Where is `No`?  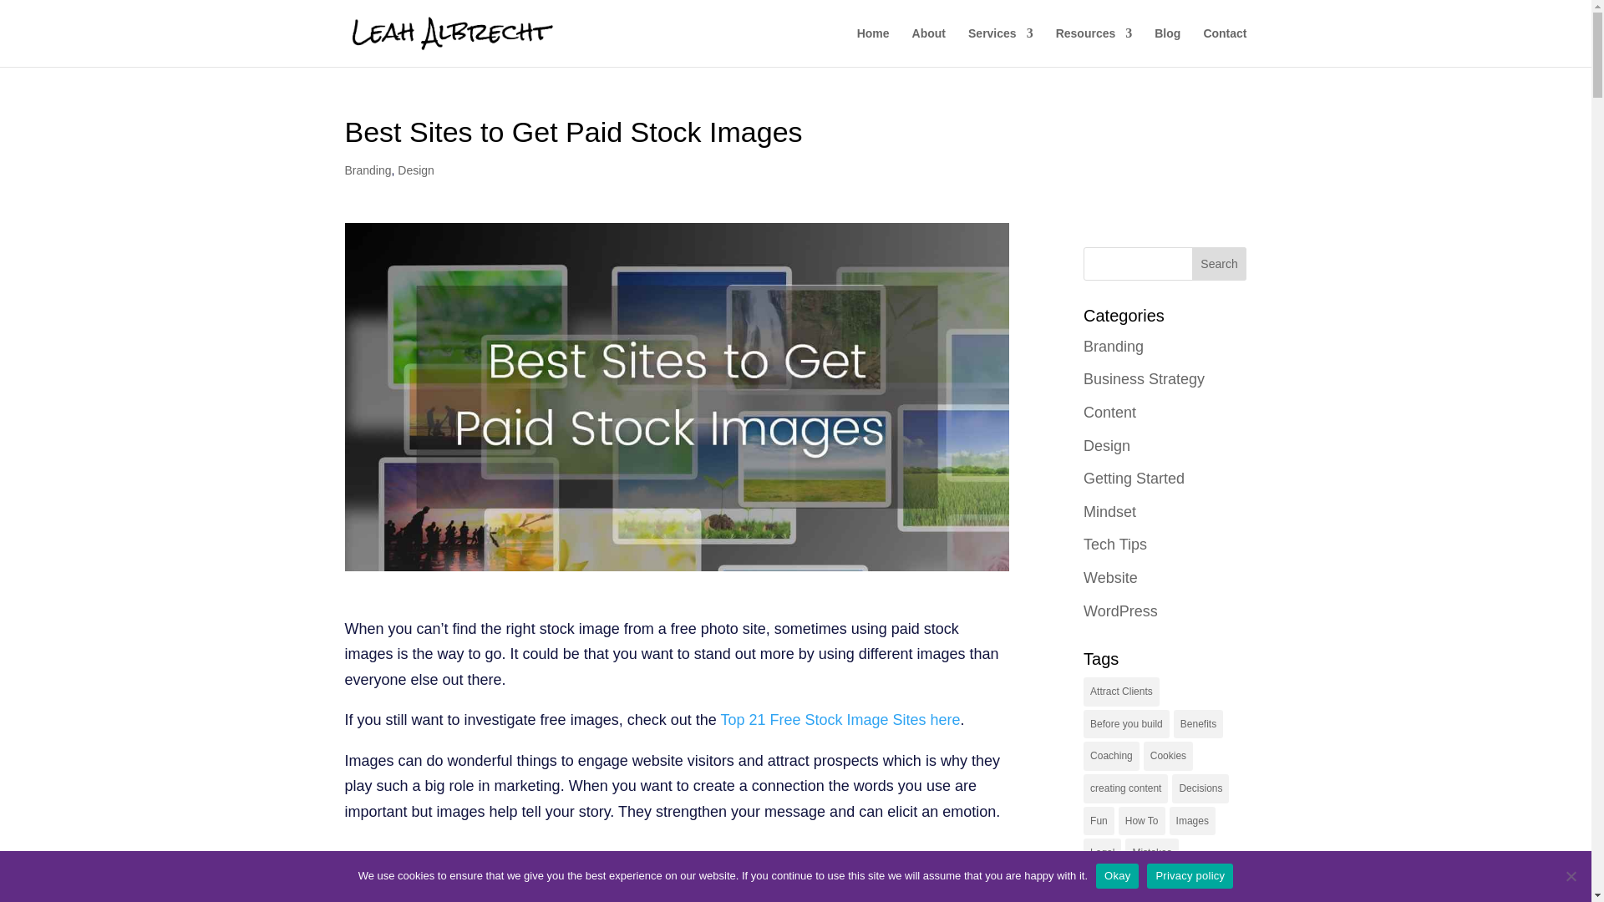 No is located at coordinates (1571, 875).